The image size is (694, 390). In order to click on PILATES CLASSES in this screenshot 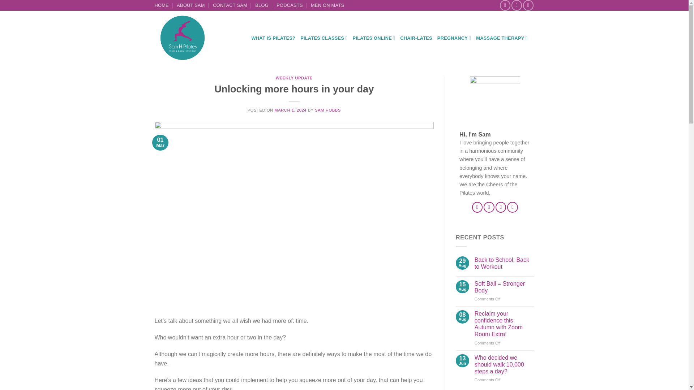, I will do `click(324, 38)`.